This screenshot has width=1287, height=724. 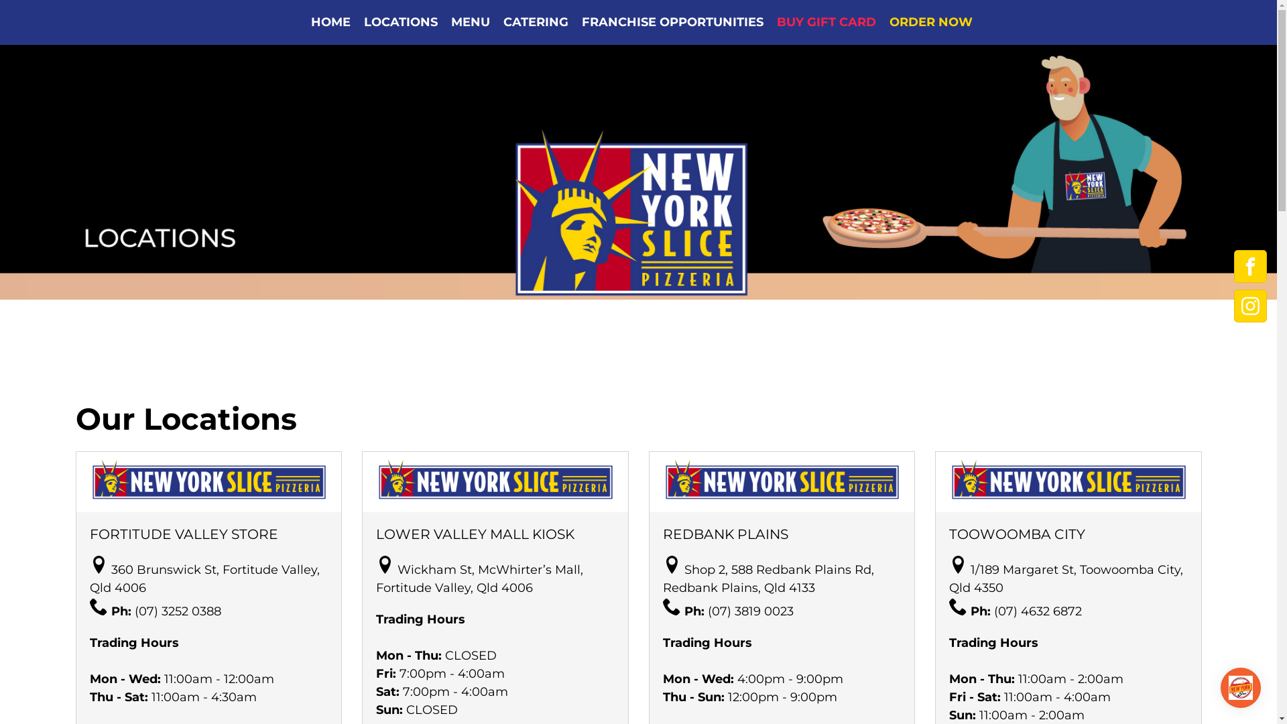 What do you see at coordinates (471, 23) in the screenshot?
I see `MENU` at bounding box center [471, 23].